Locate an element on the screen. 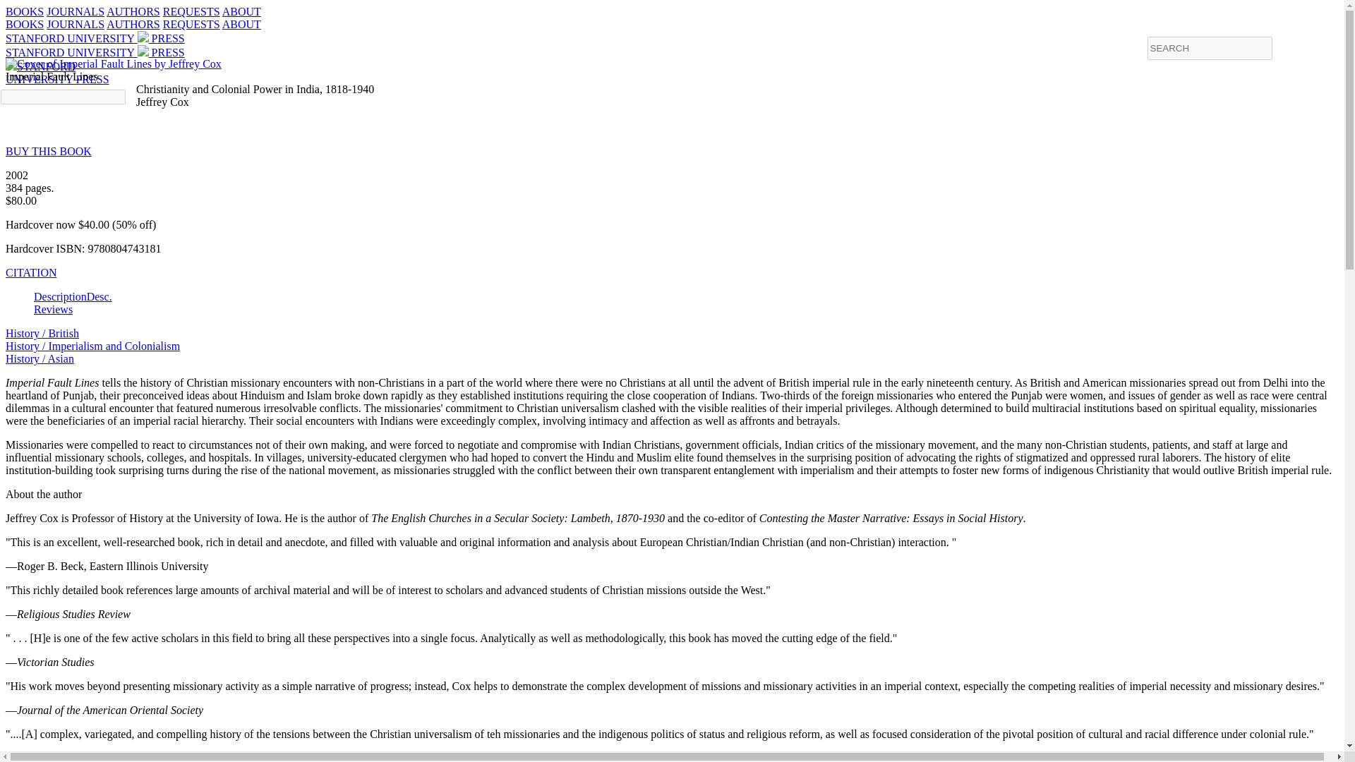 This screenshot has width=1355, height=762. REQUESTS is located at coordinates (133, 11).